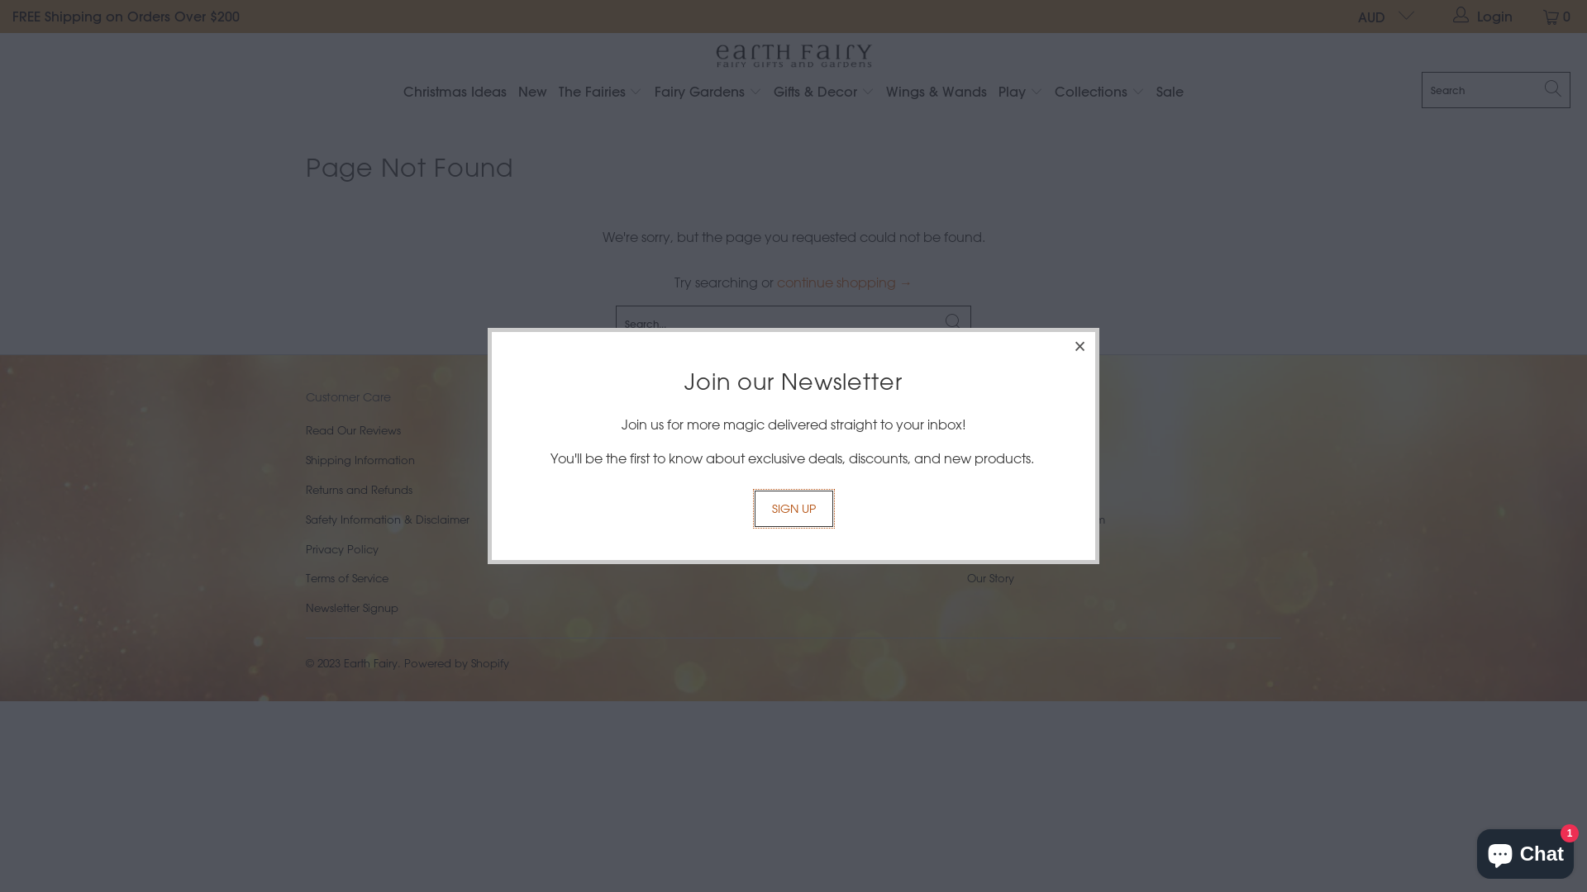 The height and width of the screenshot is (892, 1587). What do you see at coordinates (936, 93) in the screenshot?
I see `Wings & Wands` at bounding box center [936, 93].